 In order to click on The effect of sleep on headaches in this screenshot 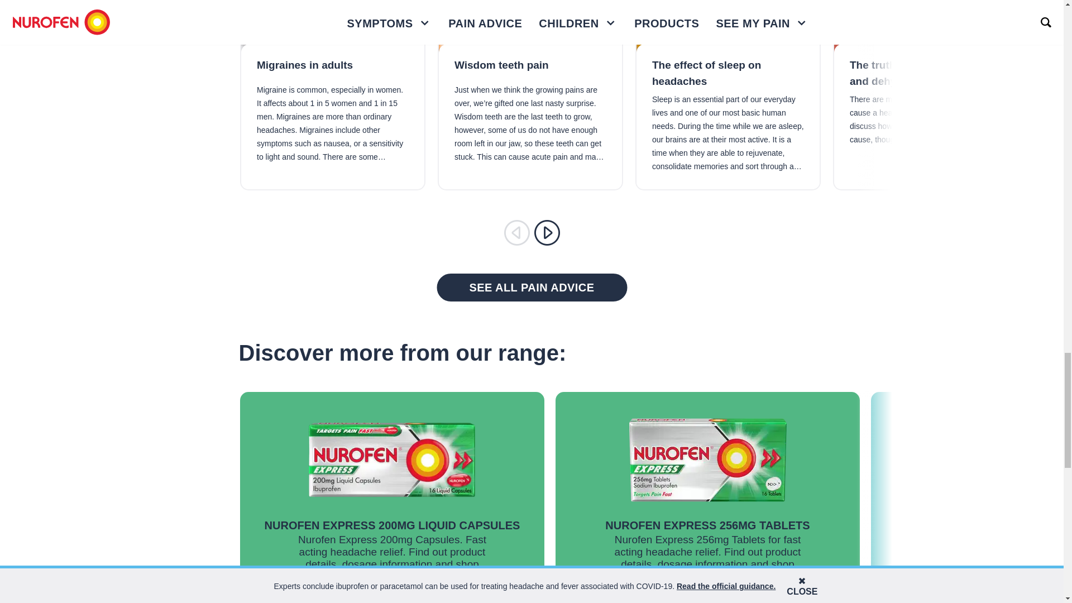, I will do `click(728, 75)`.